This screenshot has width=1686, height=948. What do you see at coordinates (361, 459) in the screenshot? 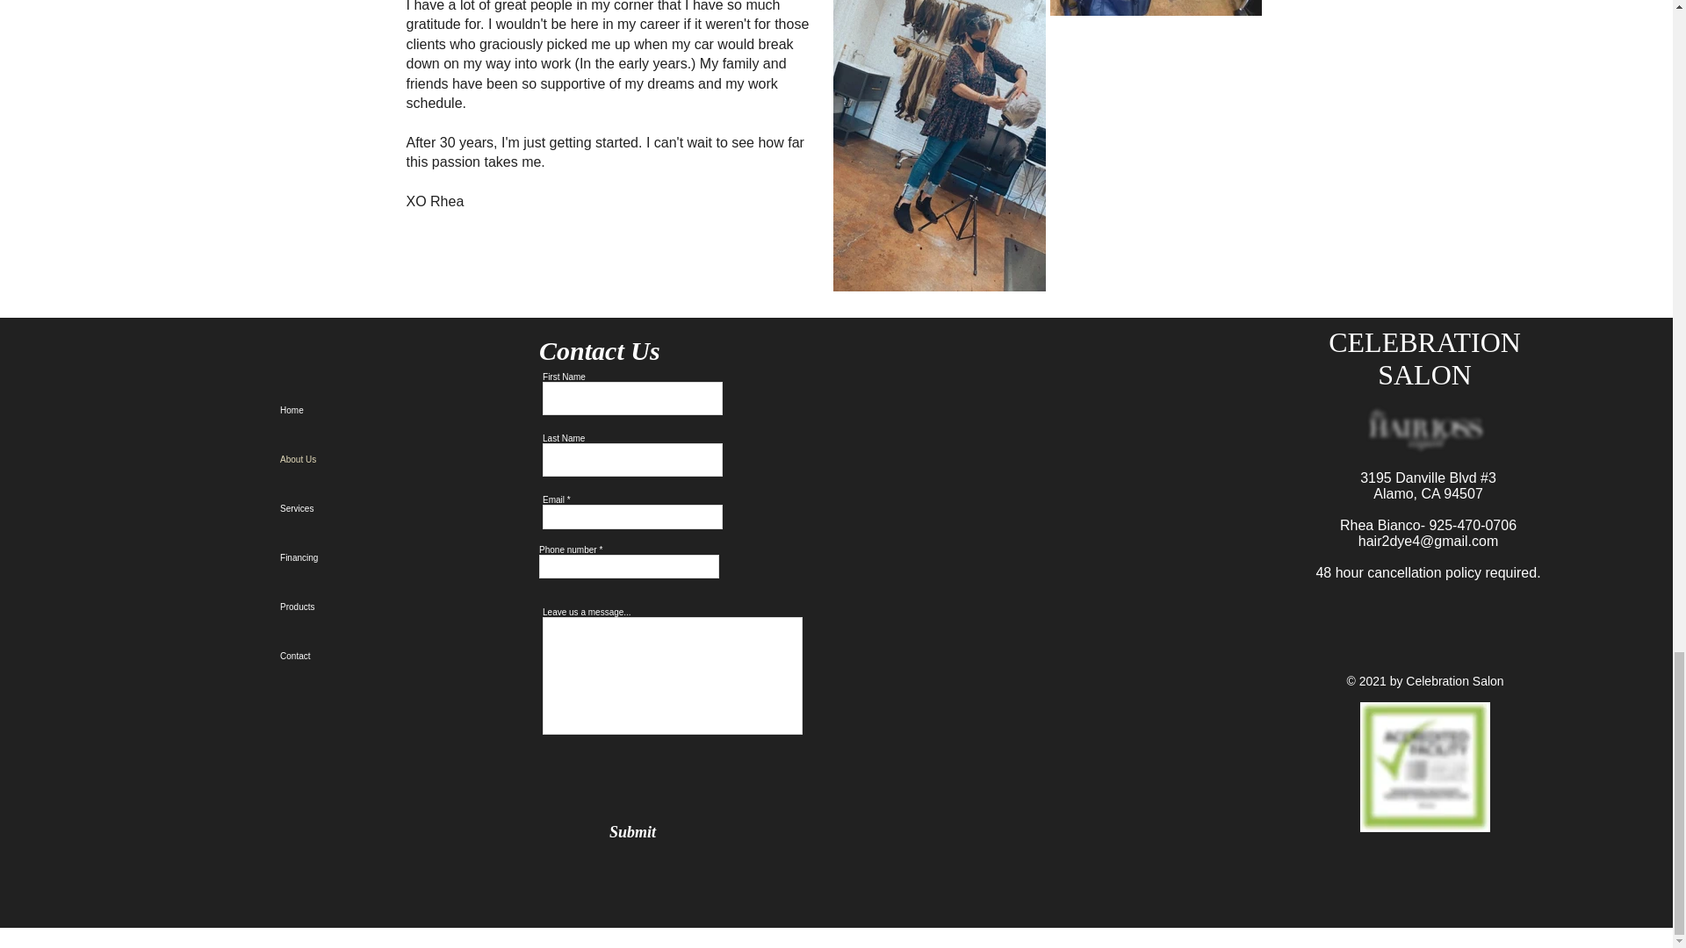
I see `About Us` at bounding box center [361, 459].